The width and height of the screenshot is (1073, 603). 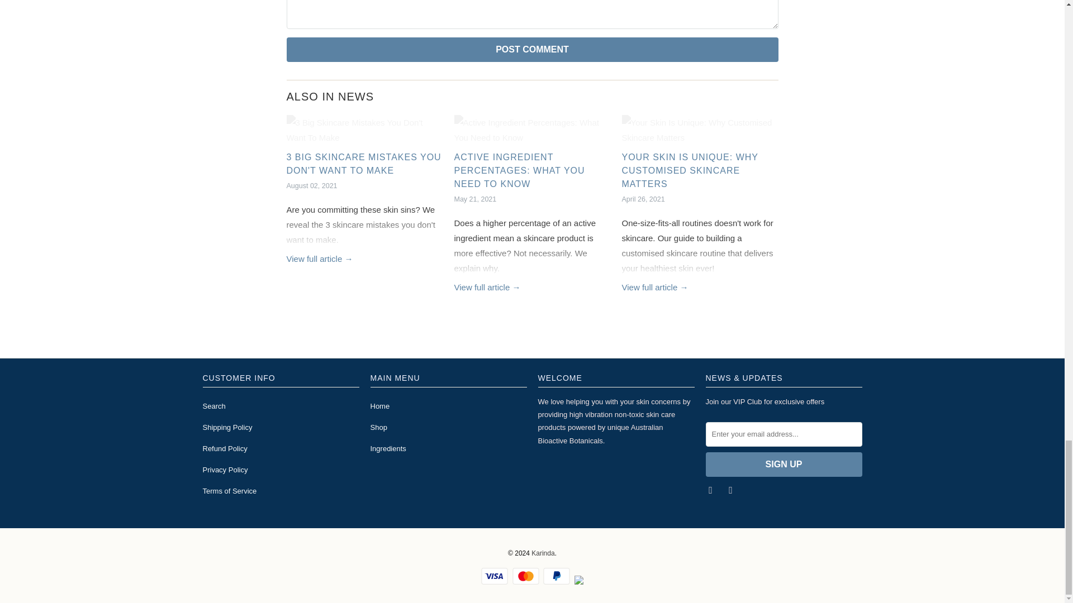 What do you see at coordinates (364, 130) in the screenshot?
I see `3 Big Skincare Mistakes You Don't Want To Make` at bounding box center [364, 130].